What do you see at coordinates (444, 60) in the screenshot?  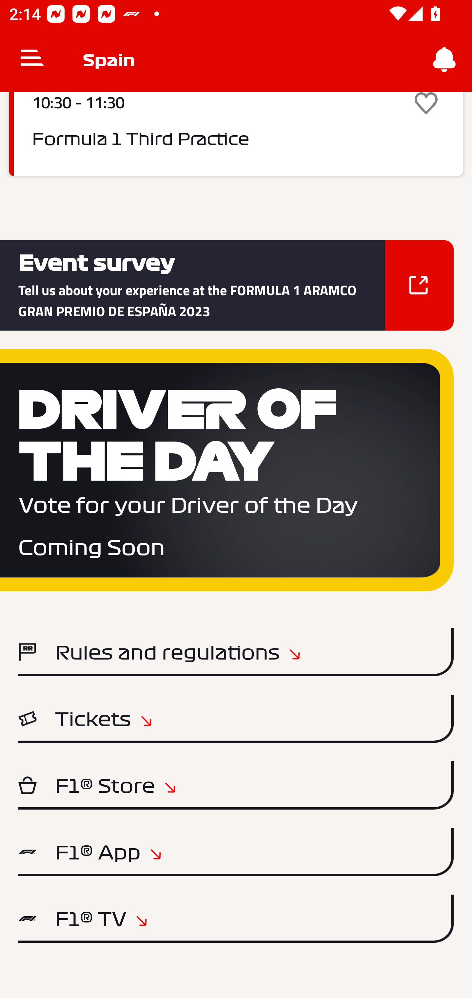 I see `Notifications` at bounding box center [444, 60].